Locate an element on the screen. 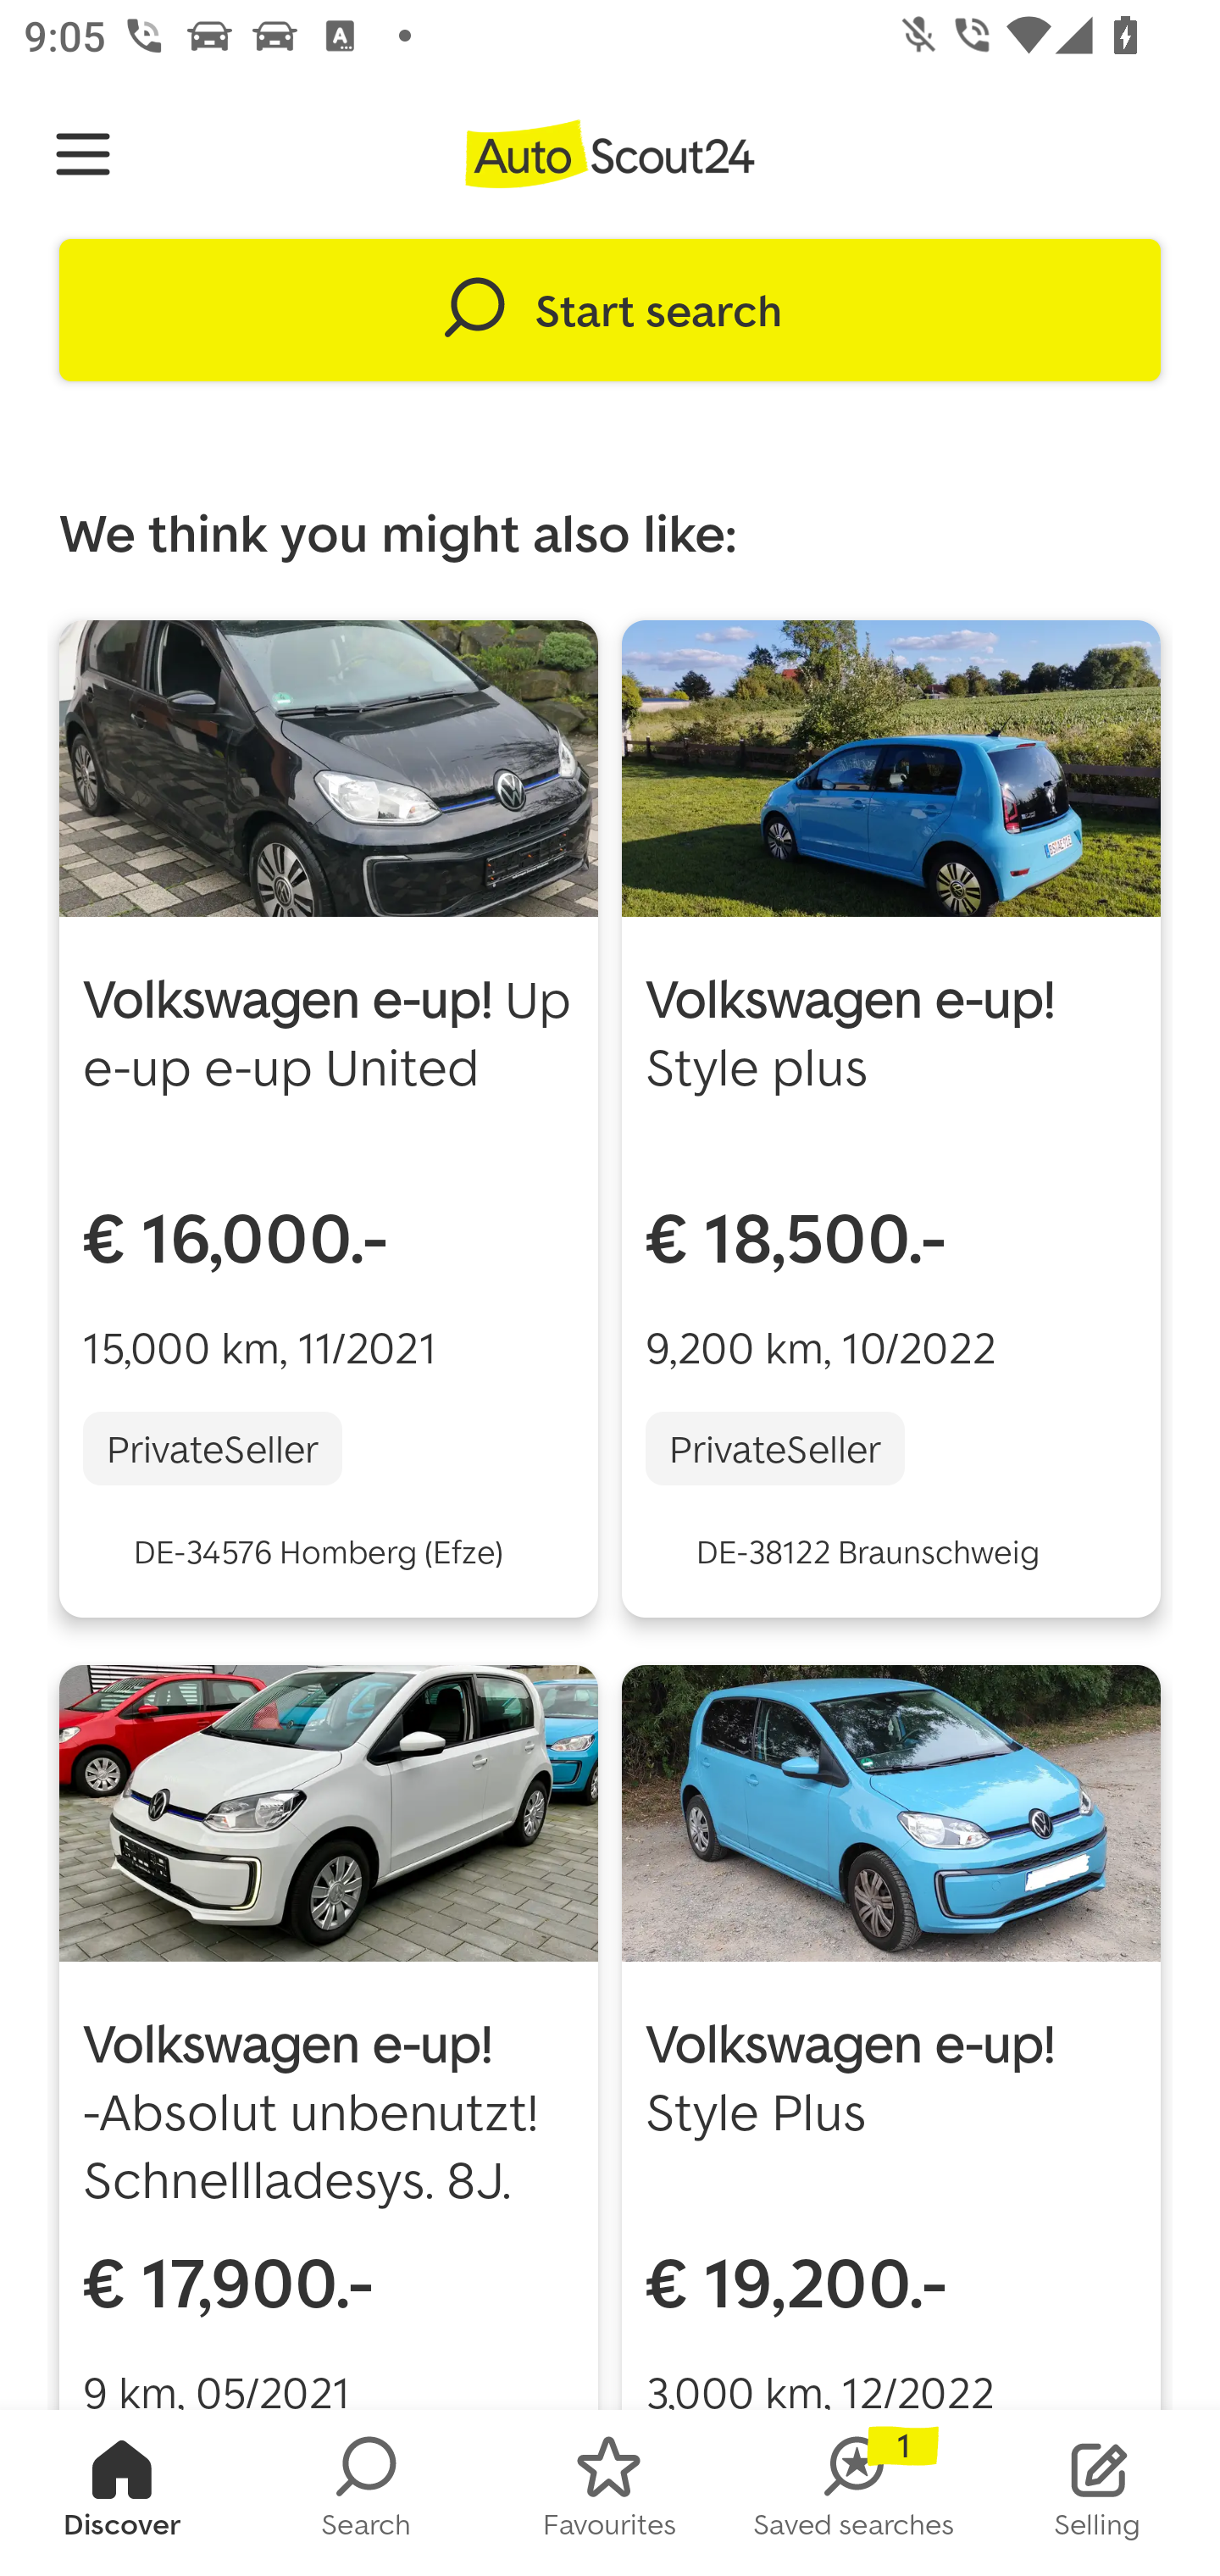  HOMESCREEN Discover is located at coordinates (122, 2493).